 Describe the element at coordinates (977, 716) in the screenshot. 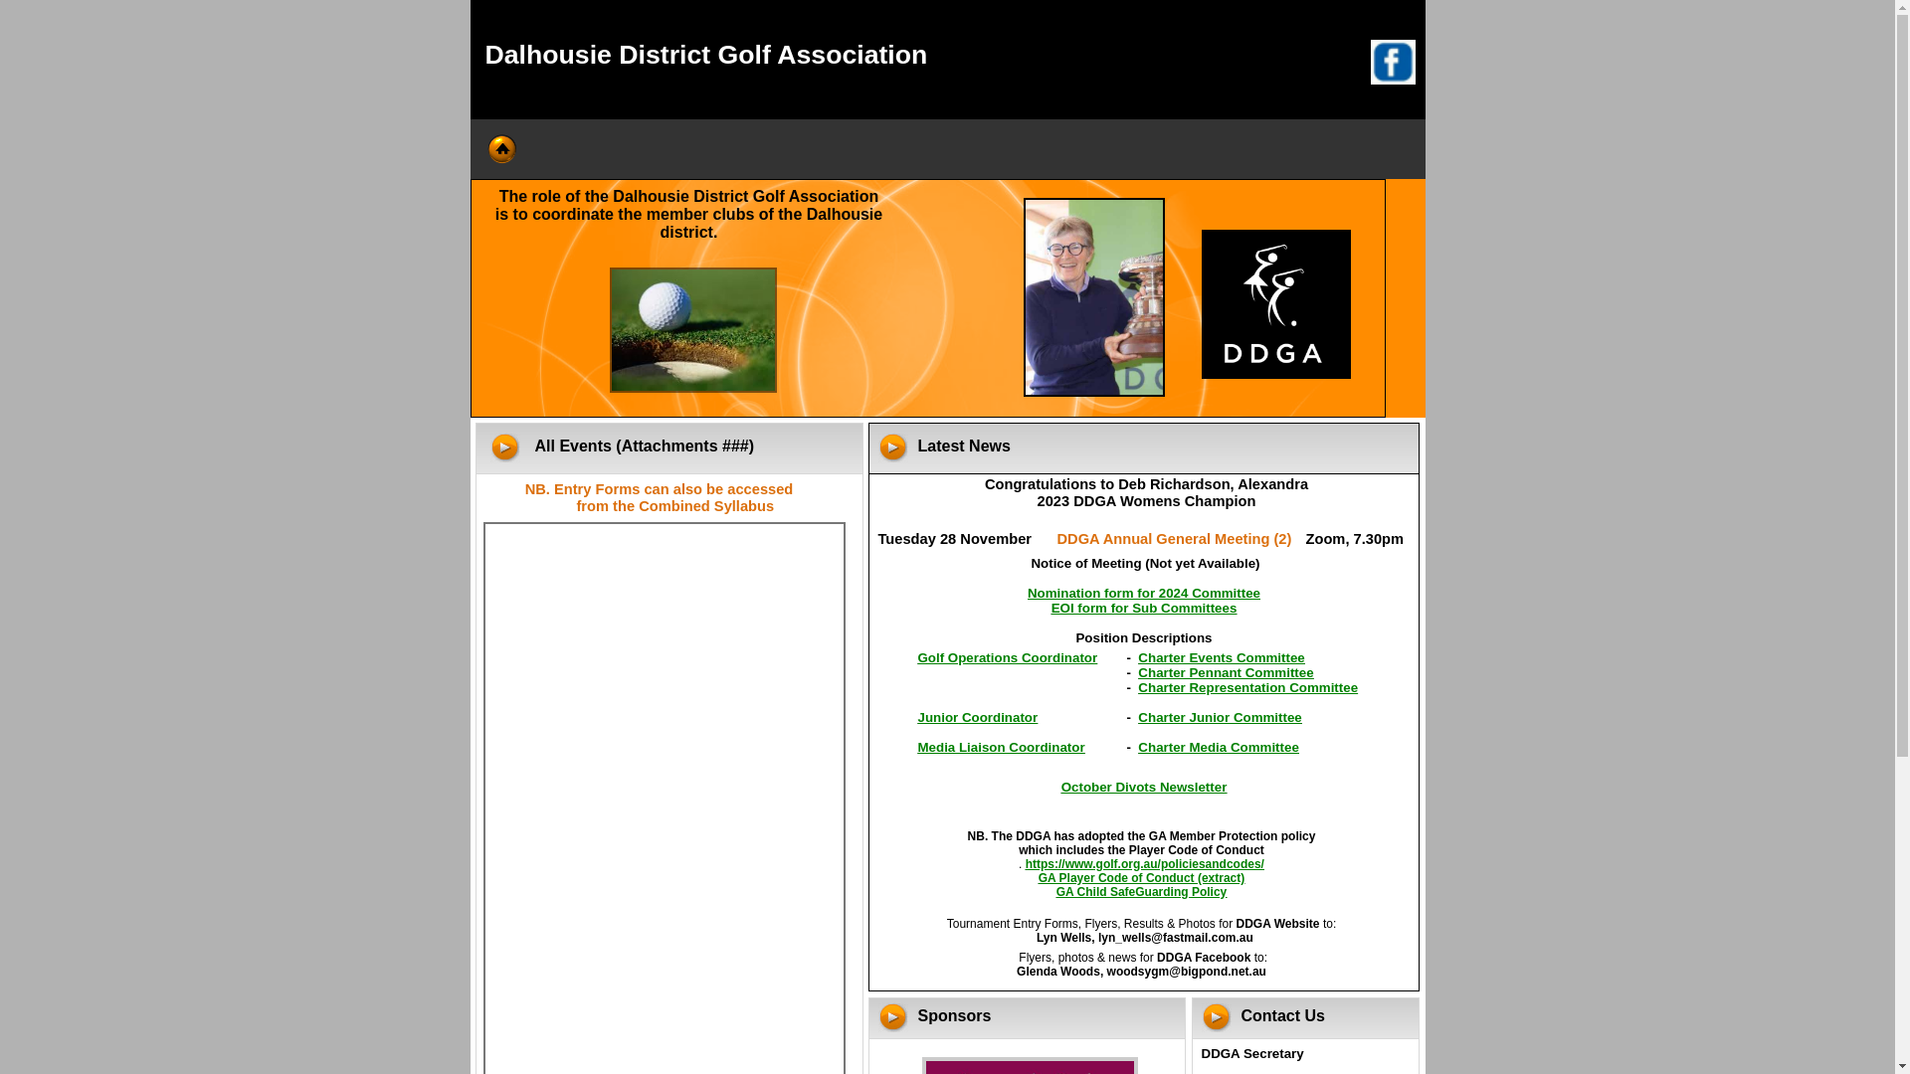

I see `Junior Coordinator` at that location.